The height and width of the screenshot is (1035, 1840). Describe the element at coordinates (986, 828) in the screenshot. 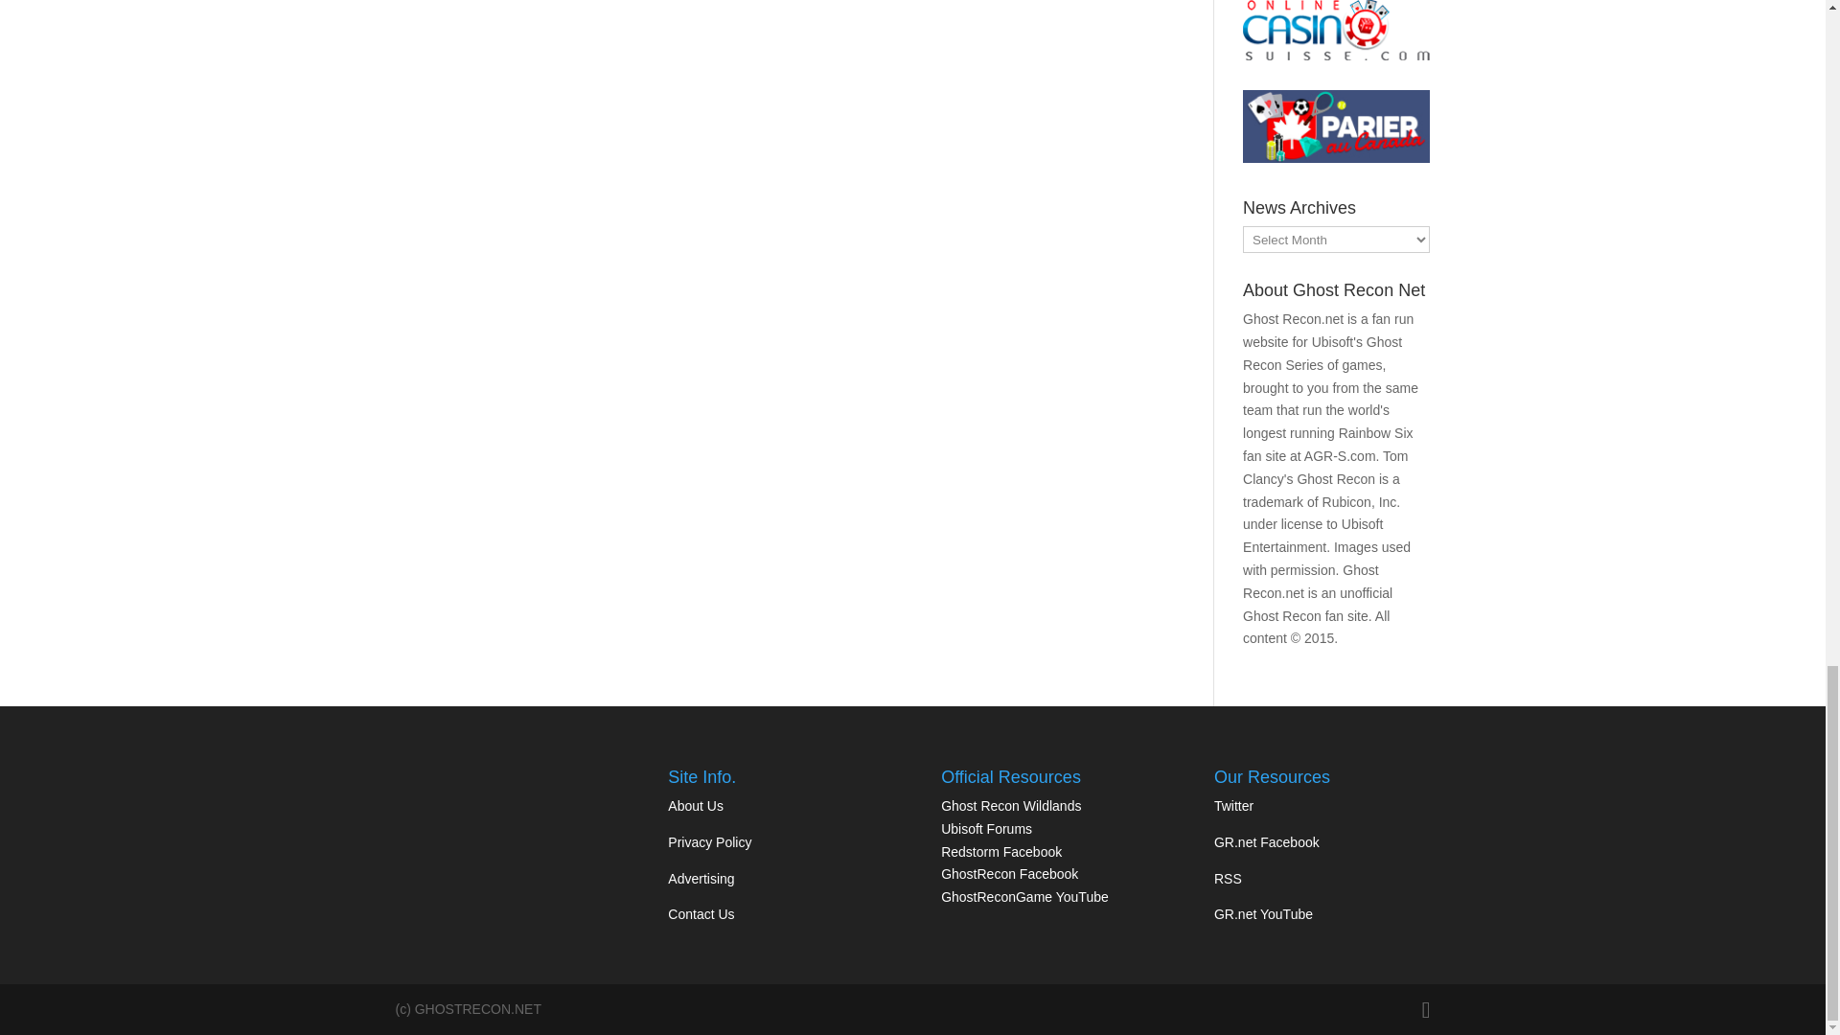

I see `Ubisoft Forums` at that location.